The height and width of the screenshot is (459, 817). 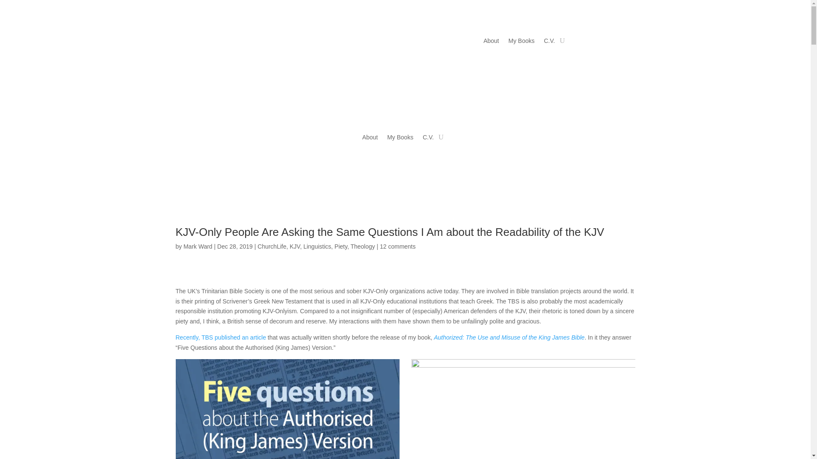 I want to click on About, so click(x=491, y=42).